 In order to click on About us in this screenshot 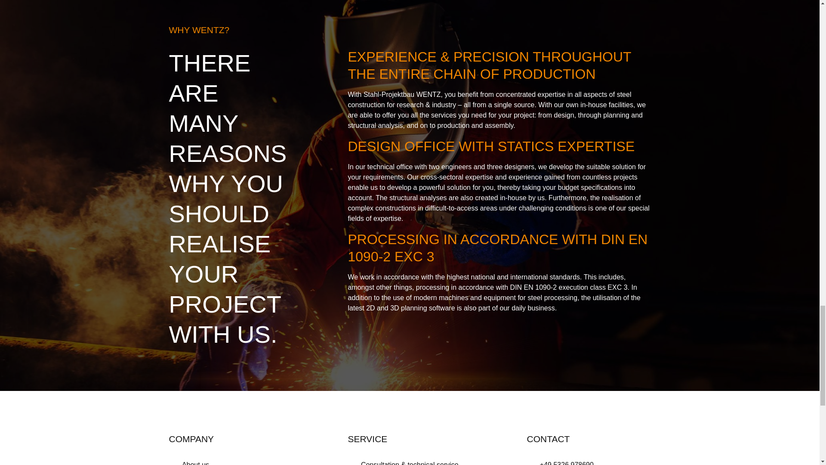, I will do `click(188, 462)`.